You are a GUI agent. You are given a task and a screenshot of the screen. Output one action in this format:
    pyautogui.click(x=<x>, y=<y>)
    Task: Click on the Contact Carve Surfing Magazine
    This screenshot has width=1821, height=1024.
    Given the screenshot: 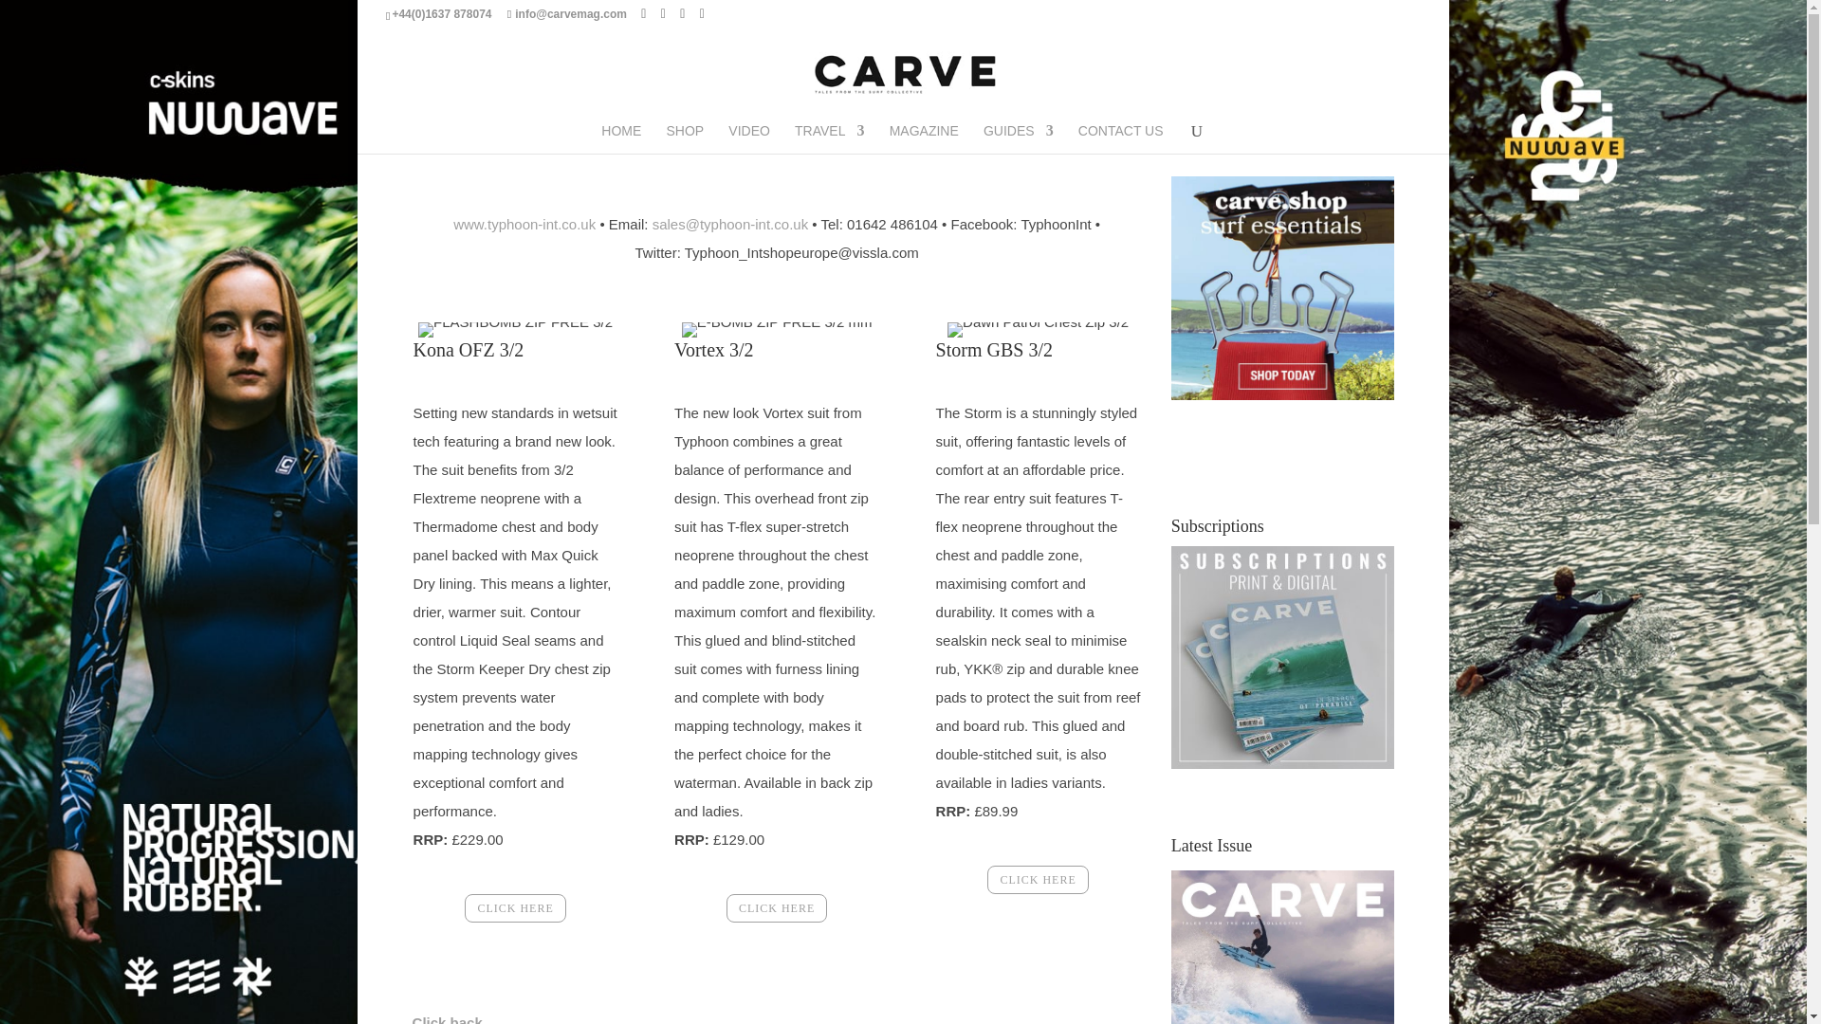 What is the action you would take?
    pyautogui.click(x=1120, y=138)
    